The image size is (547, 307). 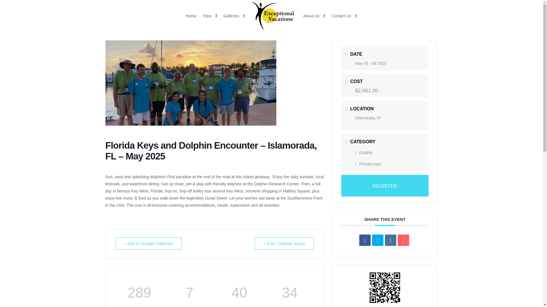 I want to click on Dolphin, so click(x=364, y=153).